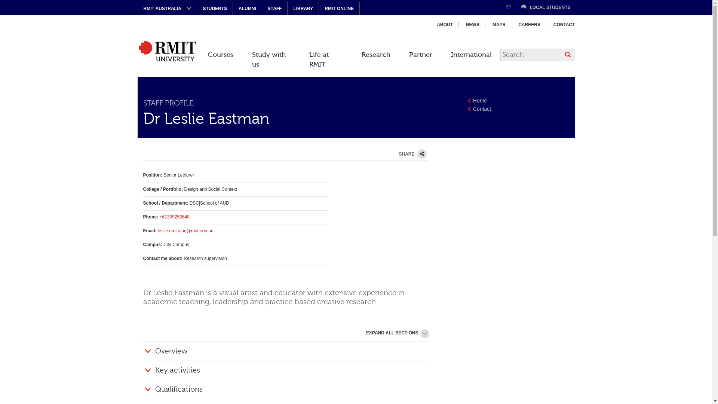 Image resolution: width=718 pixels, height=404 pixels. Describe the element at coordinates (215, 9) in the screenshot. I see `STUDENTS` at that location.